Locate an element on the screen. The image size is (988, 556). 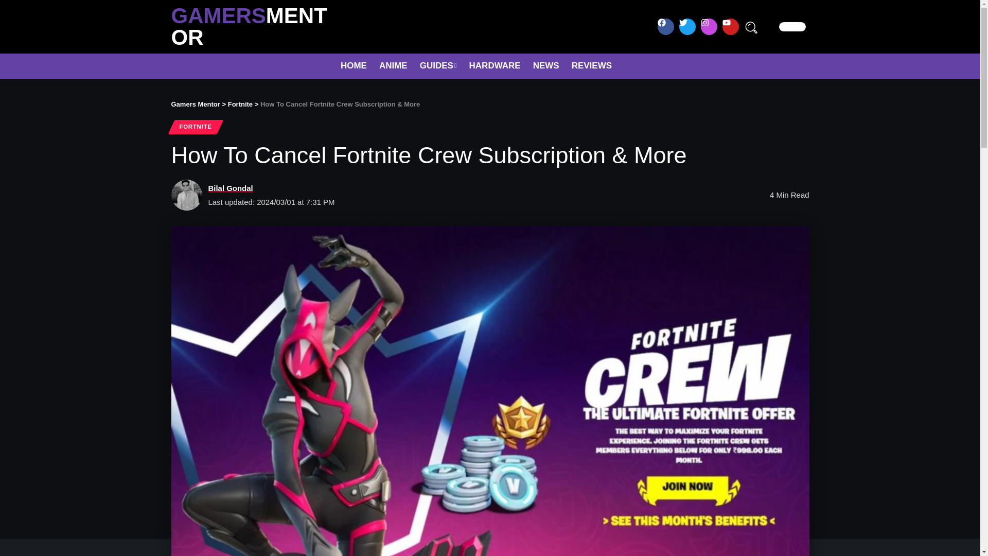
FORTNITE is located at coordinates (195, 127).